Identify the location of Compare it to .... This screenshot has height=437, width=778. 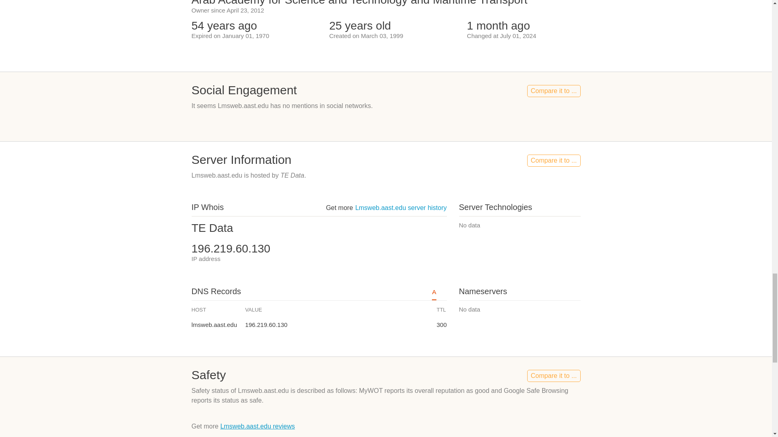
(554, 160).